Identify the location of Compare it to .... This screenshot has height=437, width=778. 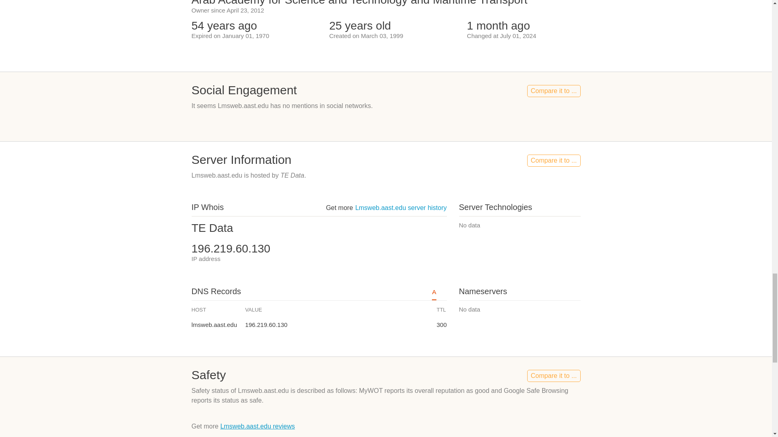
(554, 160).